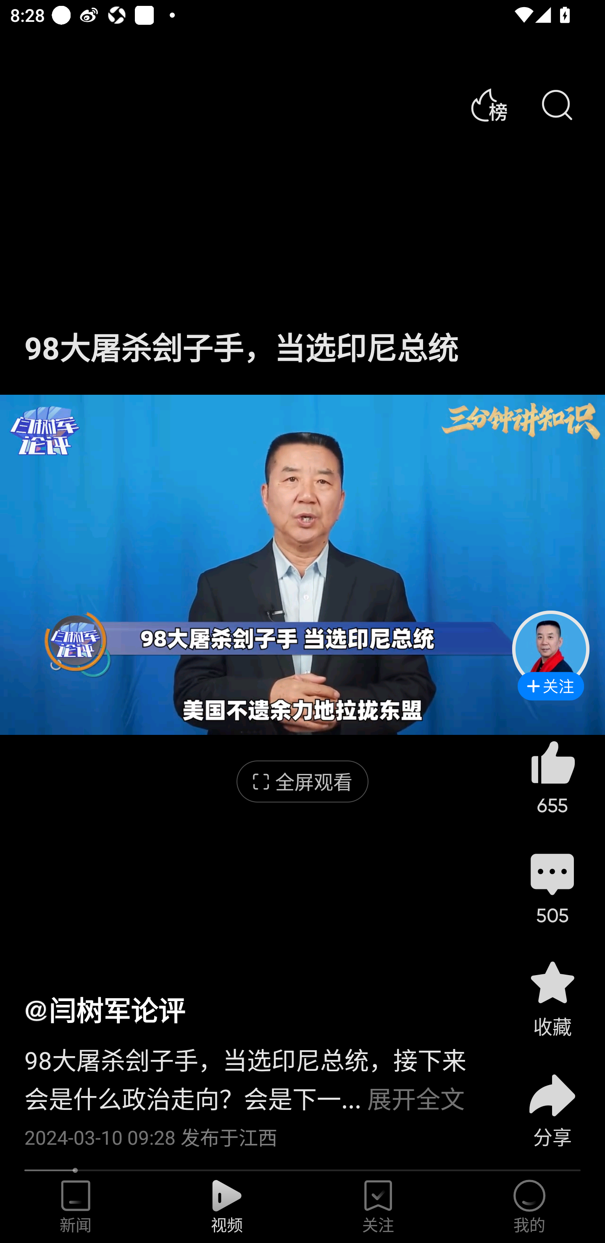 This screenshot has width=605, height=1243. Describe the element at coordinates (556, 105) in the screenshot. I see ` 搜索` at that location.